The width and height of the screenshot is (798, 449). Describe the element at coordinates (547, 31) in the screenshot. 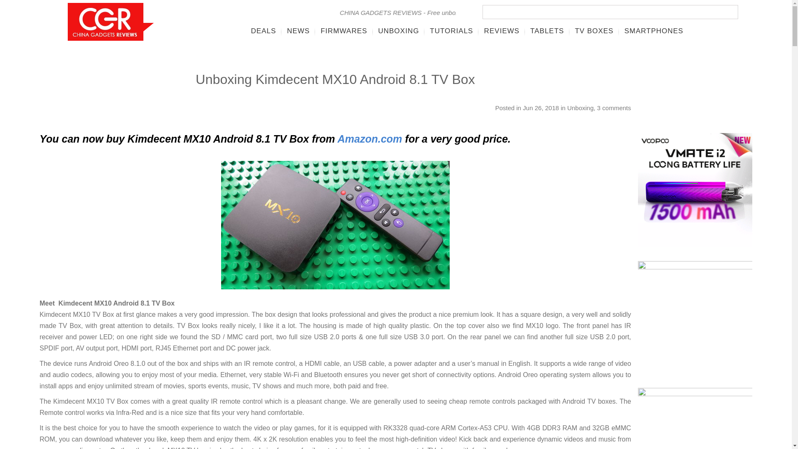

I see `TABLETS` at that location.